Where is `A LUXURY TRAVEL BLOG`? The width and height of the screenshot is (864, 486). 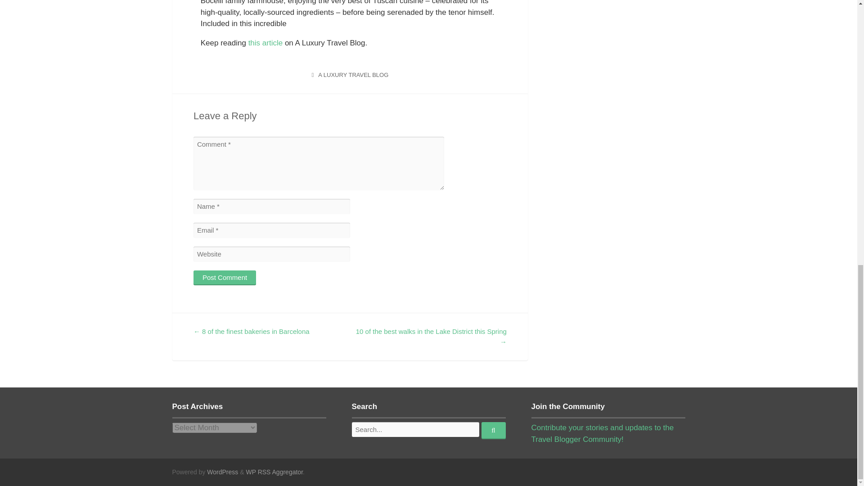
A LUXURY TRAVEL BLOG is located at coordinates (353, 75).